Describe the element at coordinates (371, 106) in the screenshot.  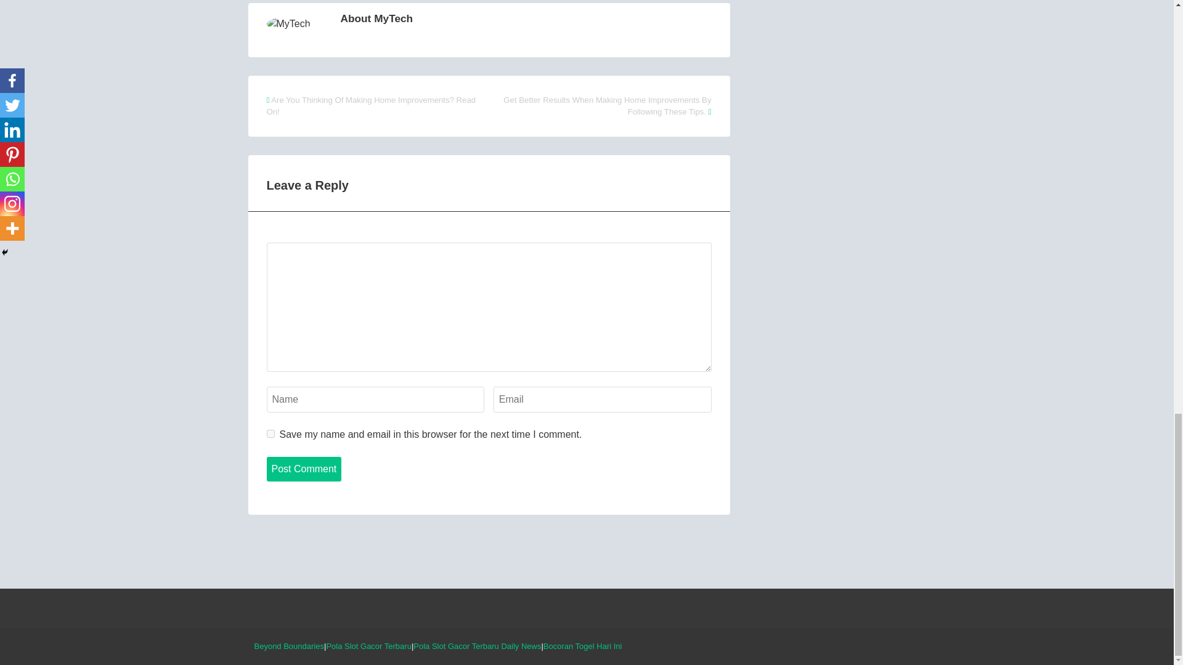
I see `Are You Thinking Of Making Home Improvements? Read On!` at that location.